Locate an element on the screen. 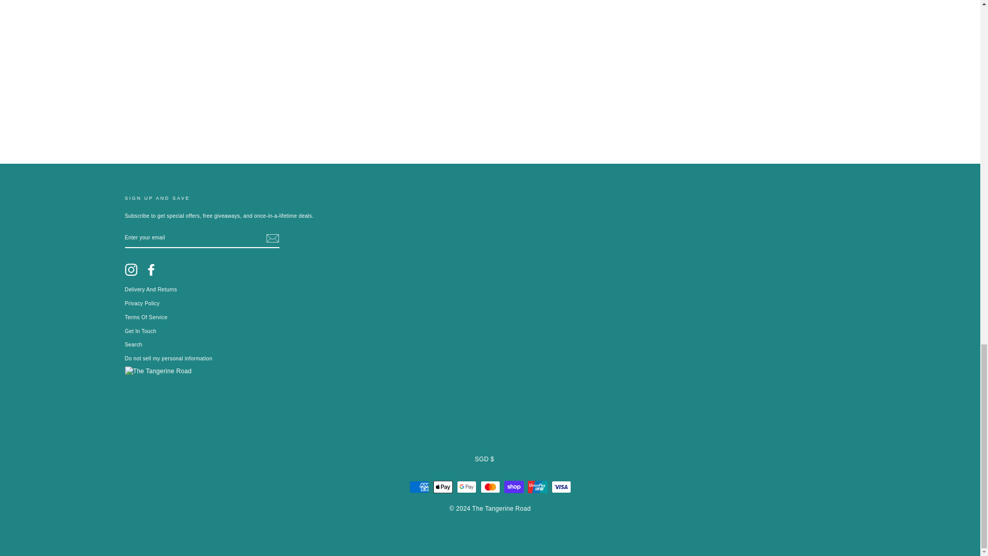 The height and width of the screenshot is (556, 988). Mastercard is located at coordinates (490, 486).